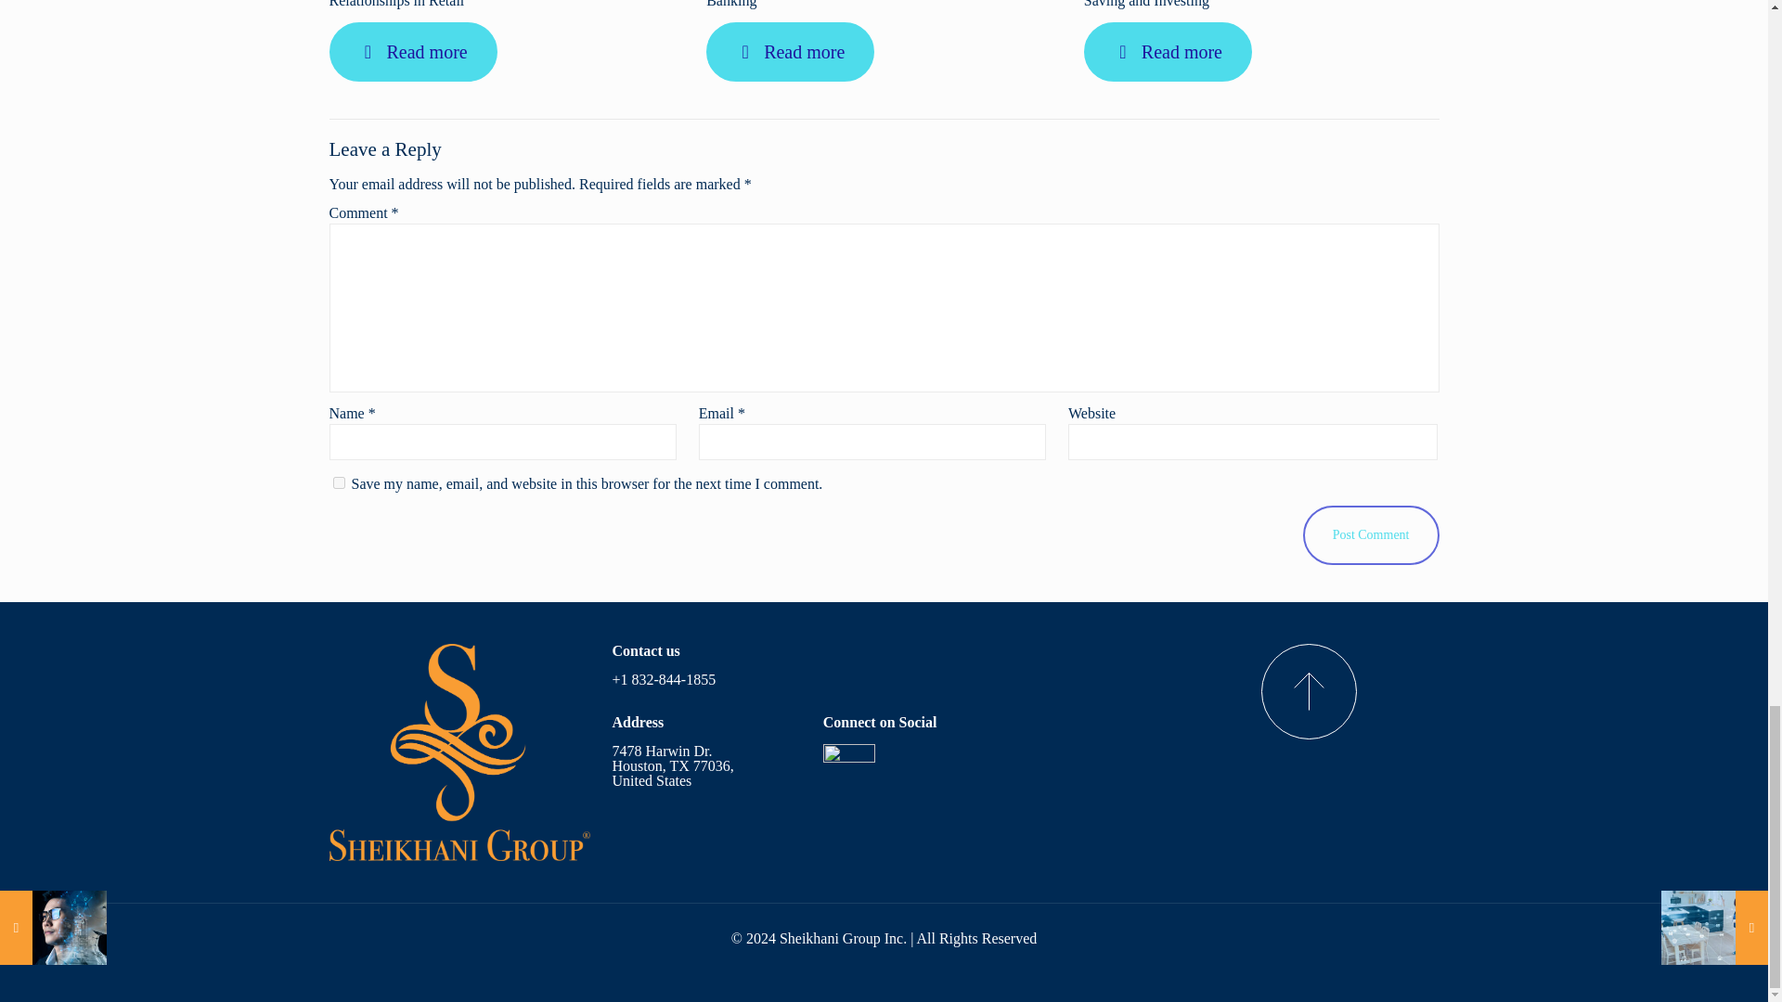 The width and height of the screenshot is (1782, 1002). What do you see at coordinates (412, 51) in the screenshot?
I see `Read more` at bounding box center [412, 51].